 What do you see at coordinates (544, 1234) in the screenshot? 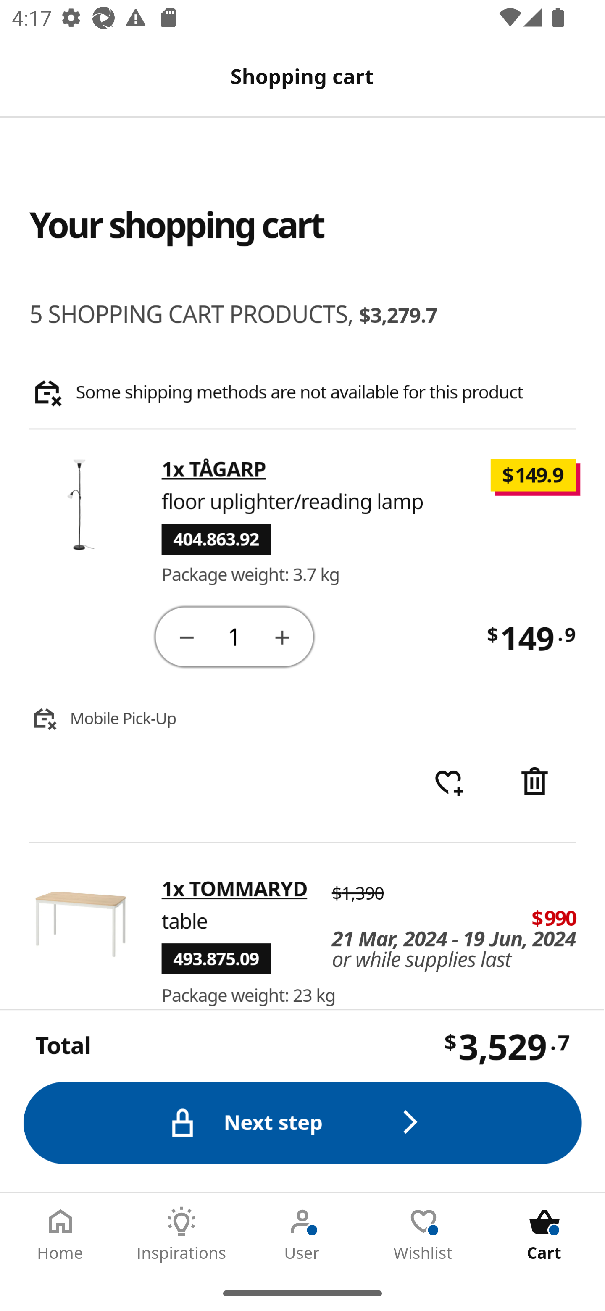
I see `Cart
Tab 5 of 5` at bounding box center [544, 1234].